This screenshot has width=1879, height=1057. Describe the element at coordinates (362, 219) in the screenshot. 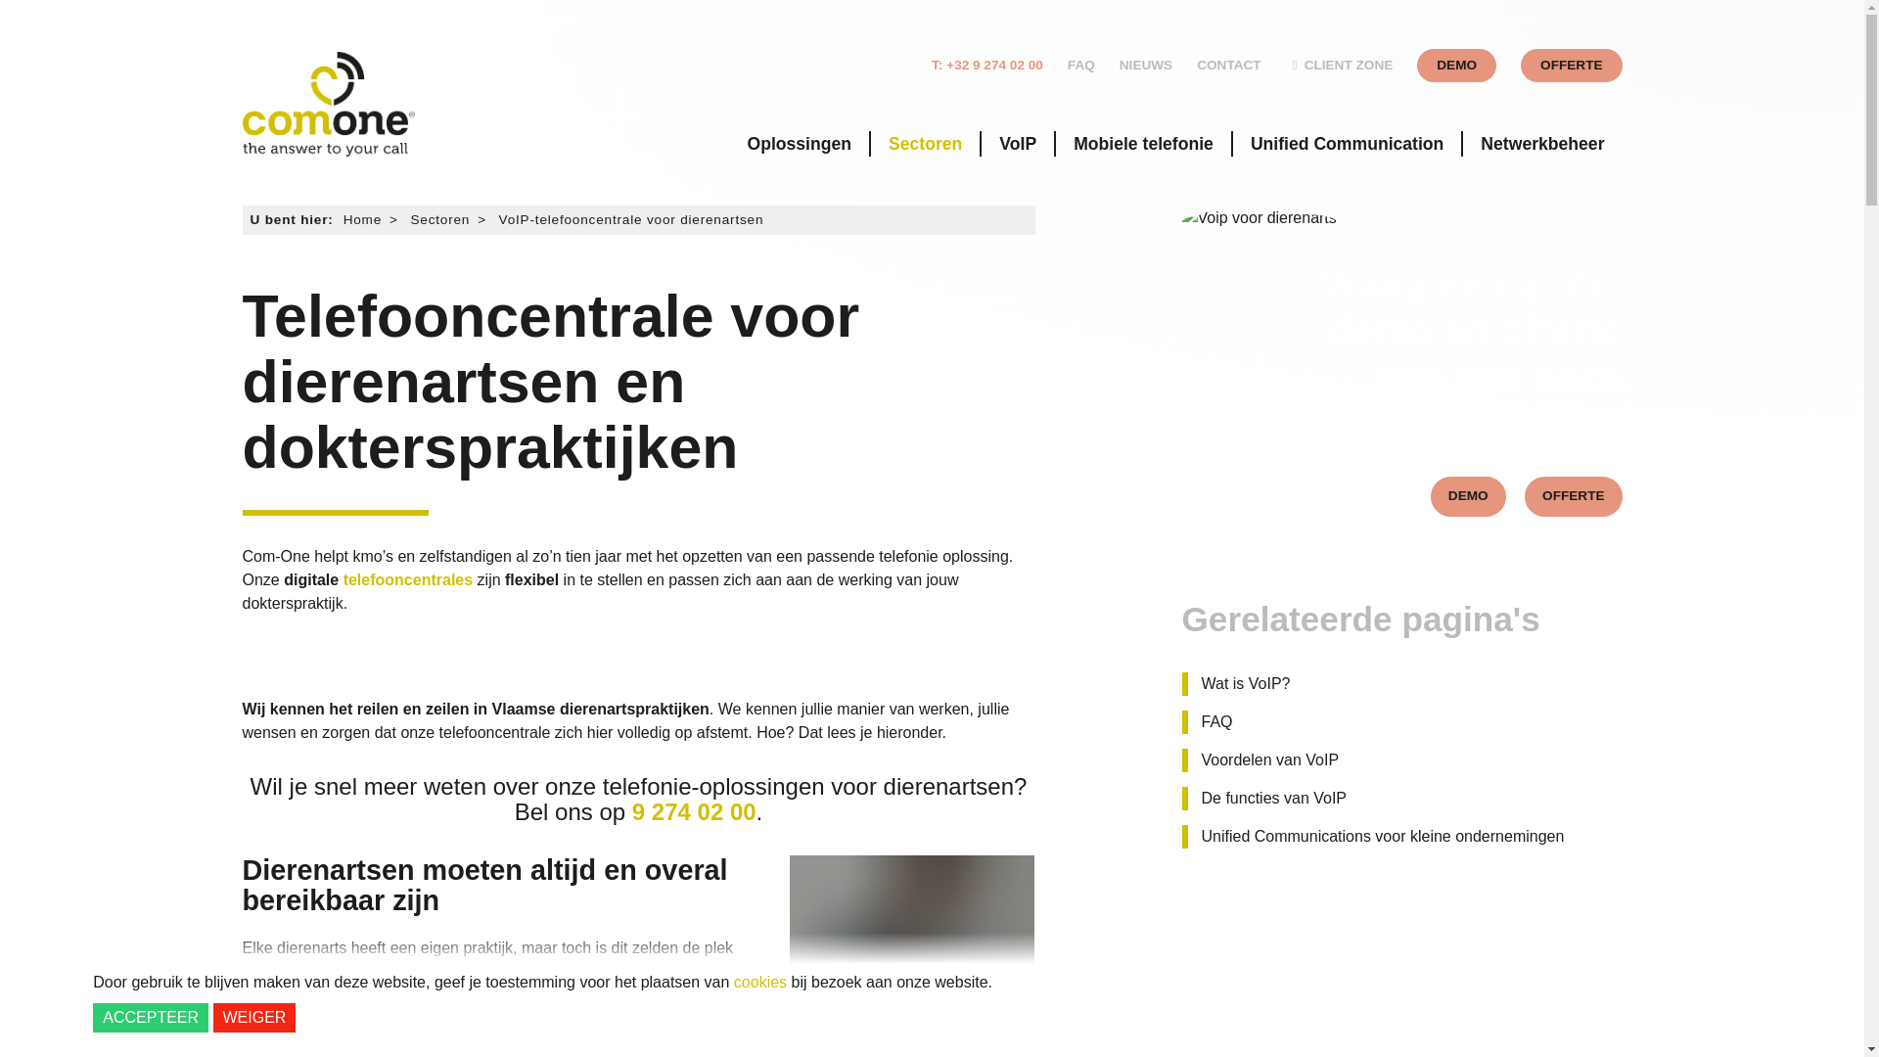

I see `Home` at that location.